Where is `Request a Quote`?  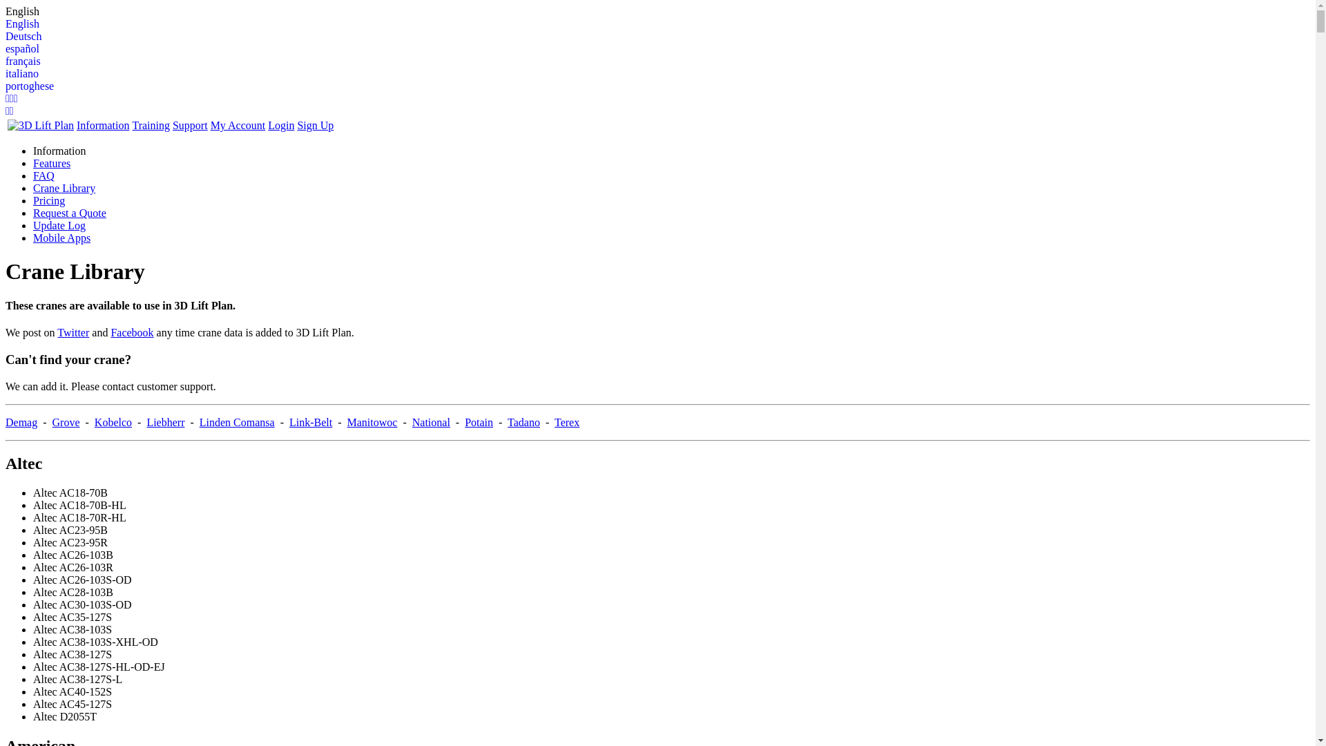
Request a Quote is located at coordinates (70, 213).